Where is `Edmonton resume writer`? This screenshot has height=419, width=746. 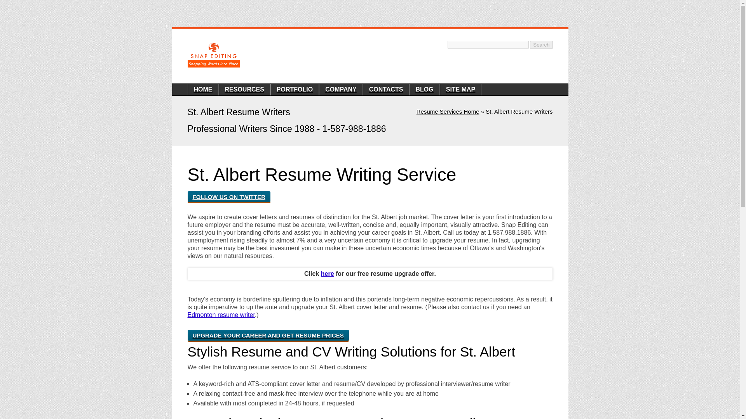
Edmonton resume writer is located at coordinates (221, 315).